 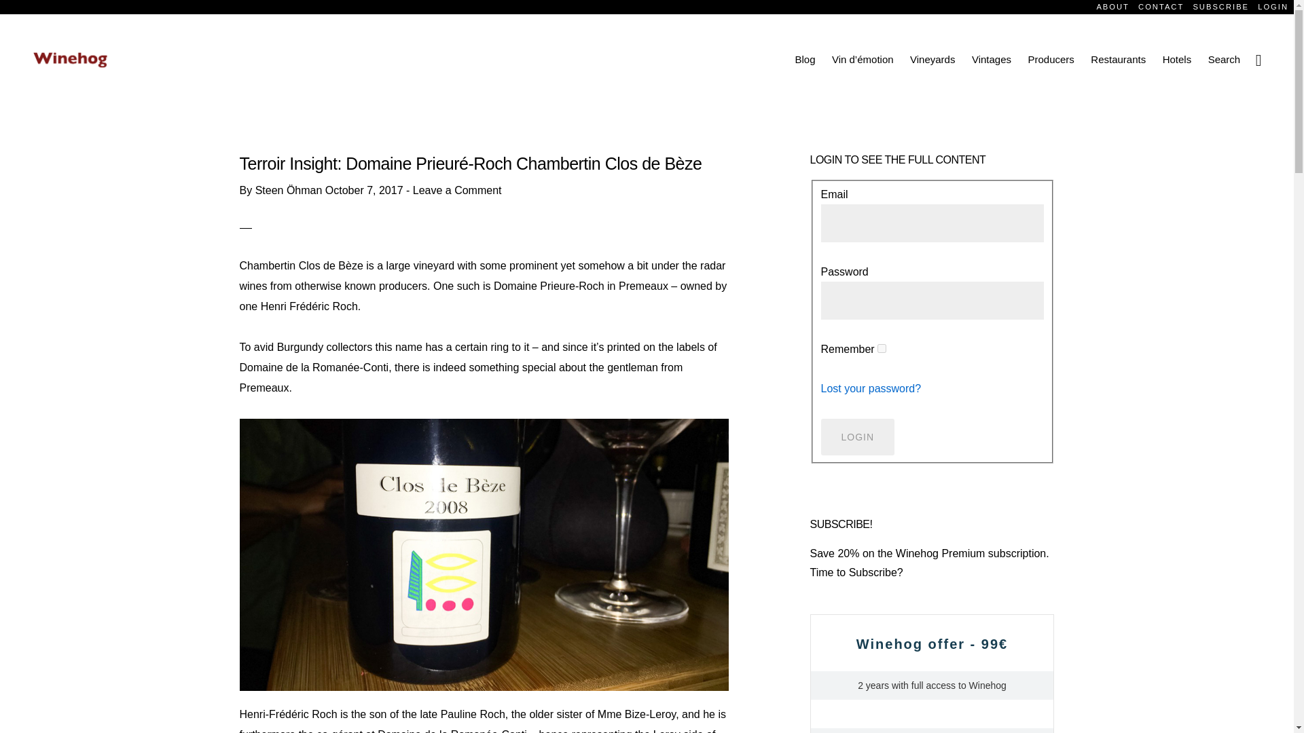 I want to click on CONTACT, so click(x=1160, y=7).